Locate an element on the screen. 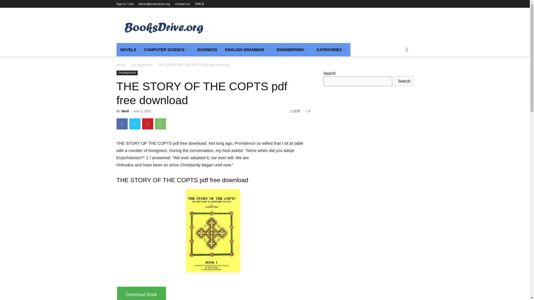 Image resolution: width=534 pixels, height=300 pixels. Pinterest is located at coordinates (147, 124).